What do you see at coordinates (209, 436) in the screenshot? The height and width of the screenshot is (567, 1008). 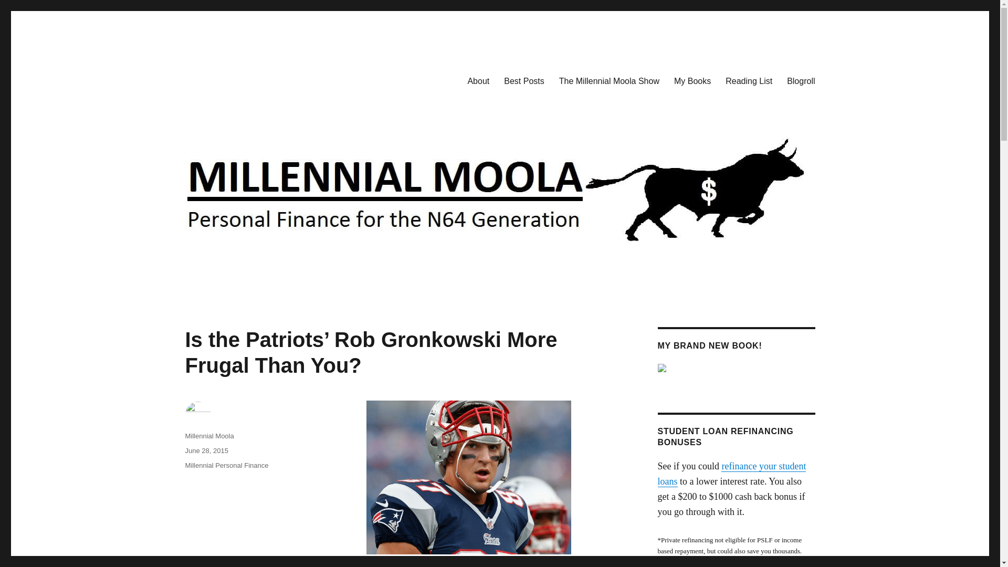 I see `Millennial Moola` at bounding box center [209, 436].